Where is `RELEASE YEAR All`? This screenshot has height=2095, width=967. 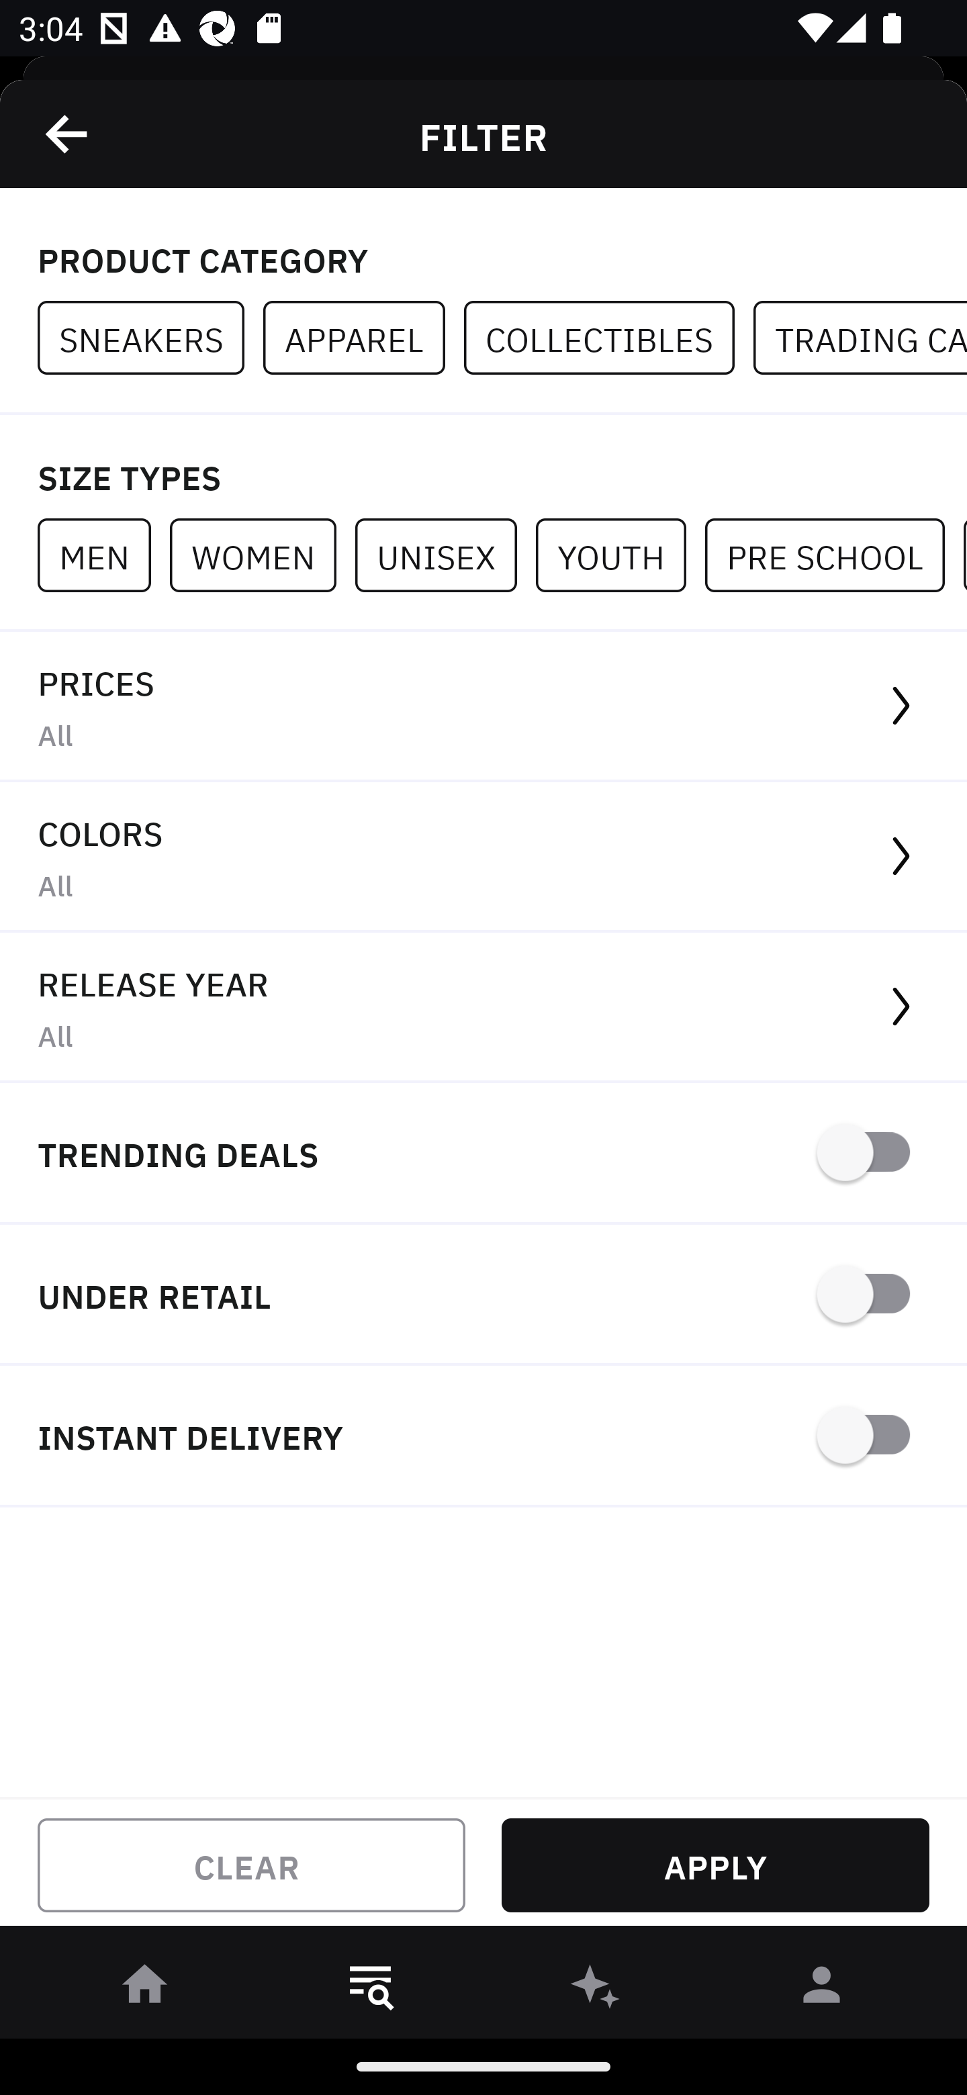
RELEASE YEAR All is located at coordinates (483, 1007).